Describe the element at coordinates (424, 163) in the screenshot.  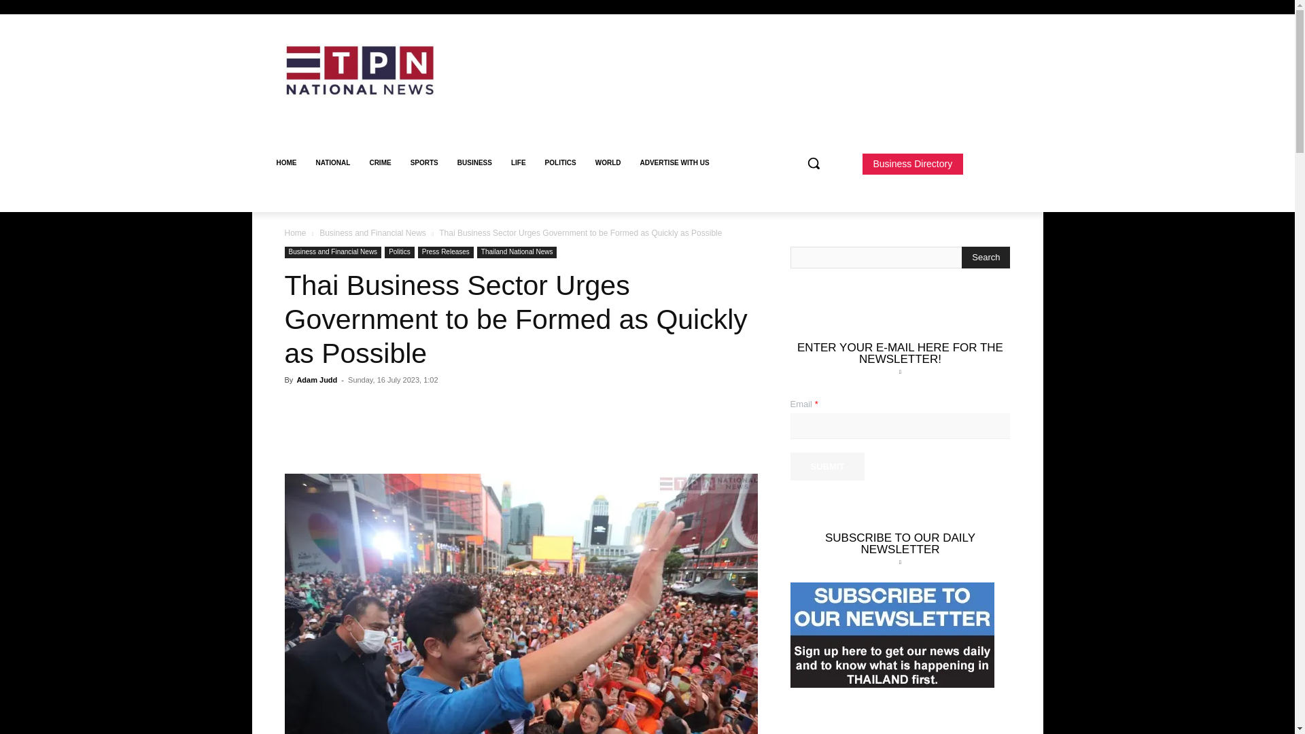
I see `SPORTS` at that location.